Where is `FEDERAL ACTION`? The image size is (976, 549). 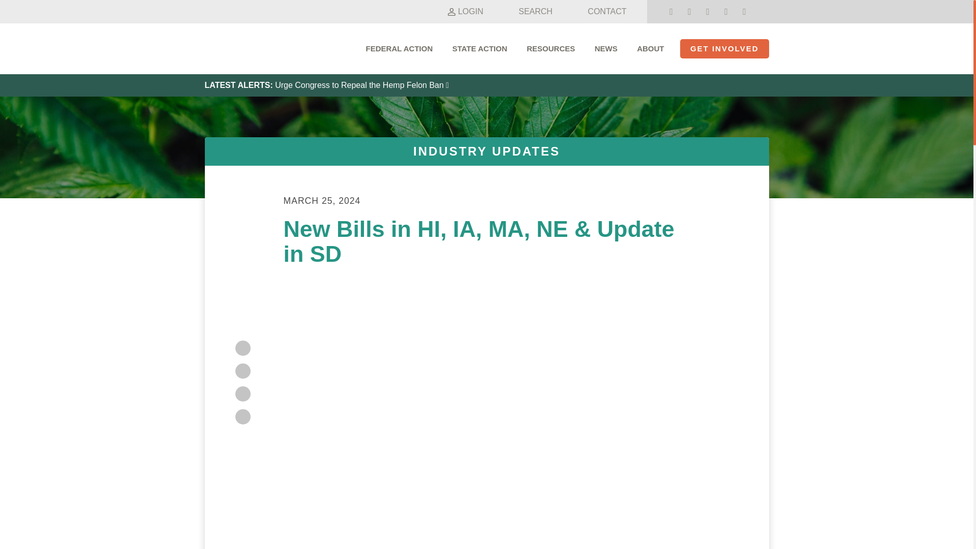 FEDERAL ACTION is located at coordinates (400, 49).